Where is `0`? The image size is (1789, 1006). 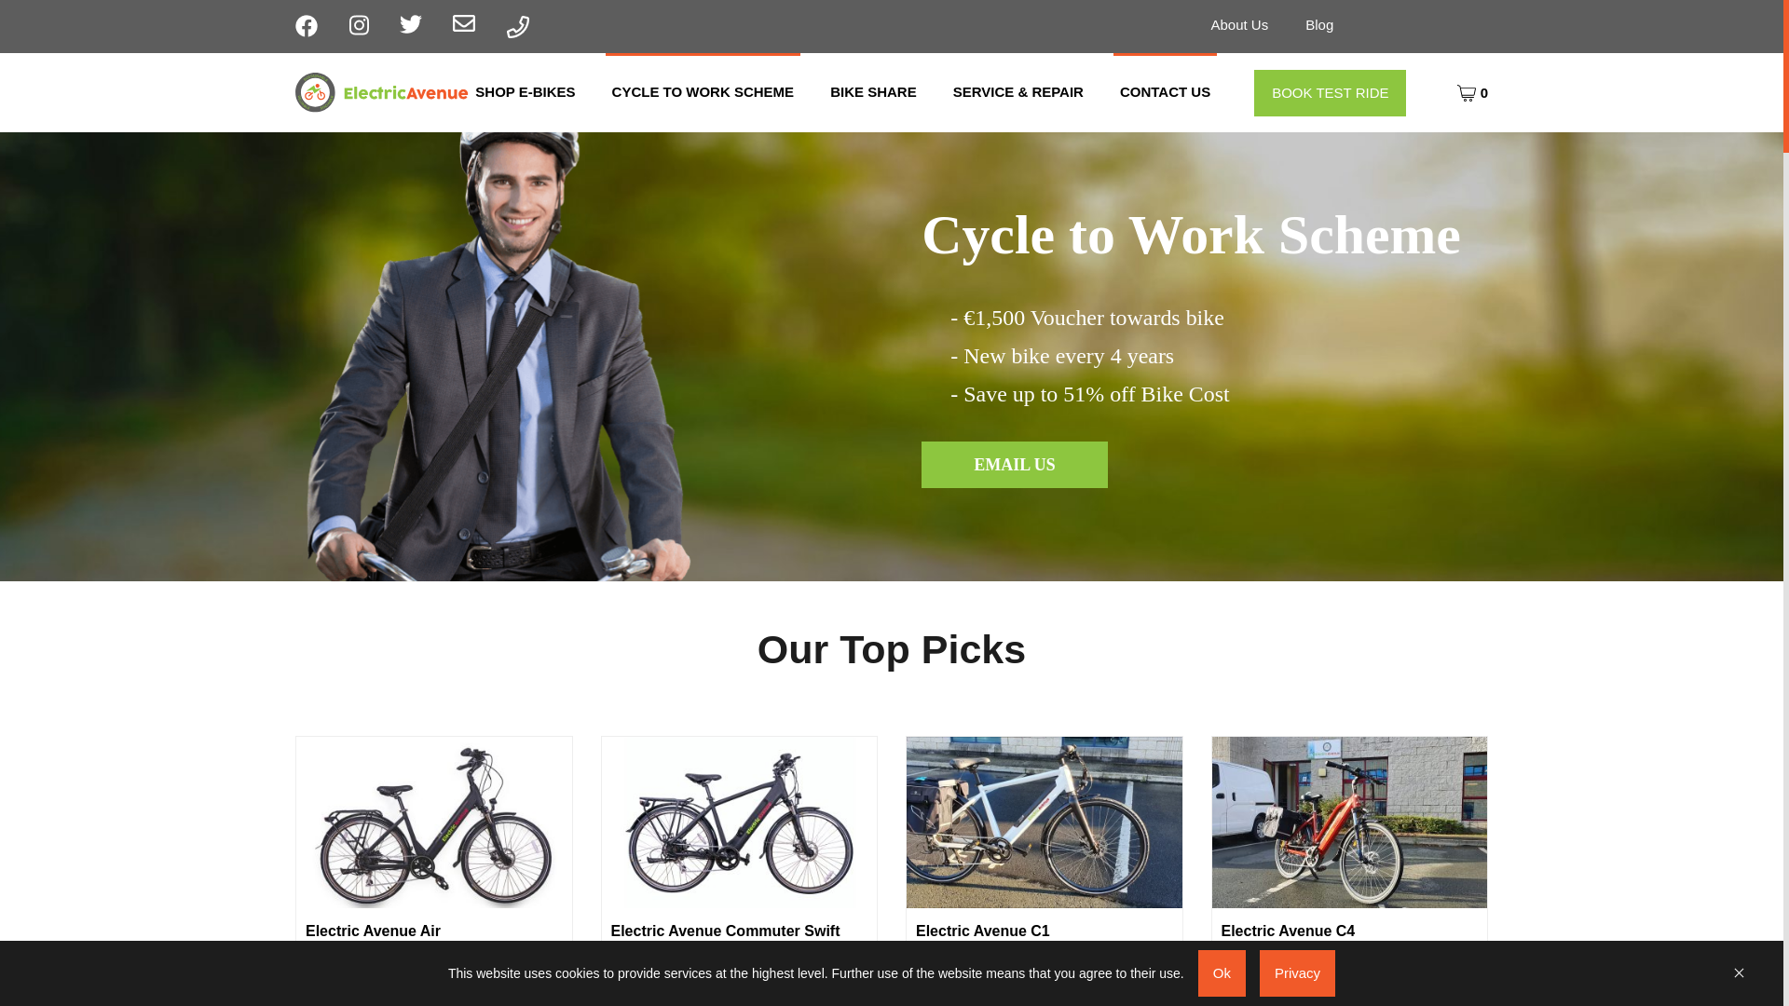
0 is located at coordinates (1472, 91).